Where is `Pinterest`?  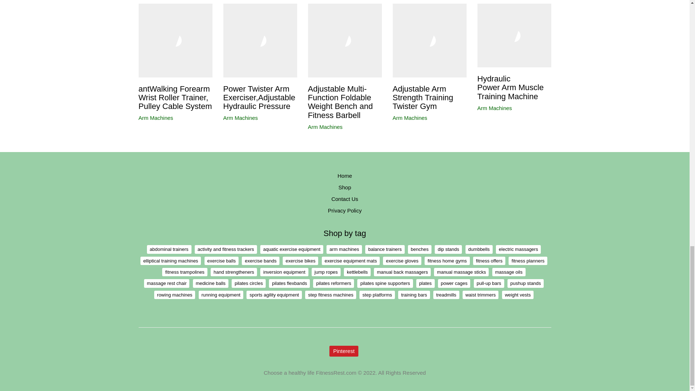
Pinterest is located at coordinates (344, 351).